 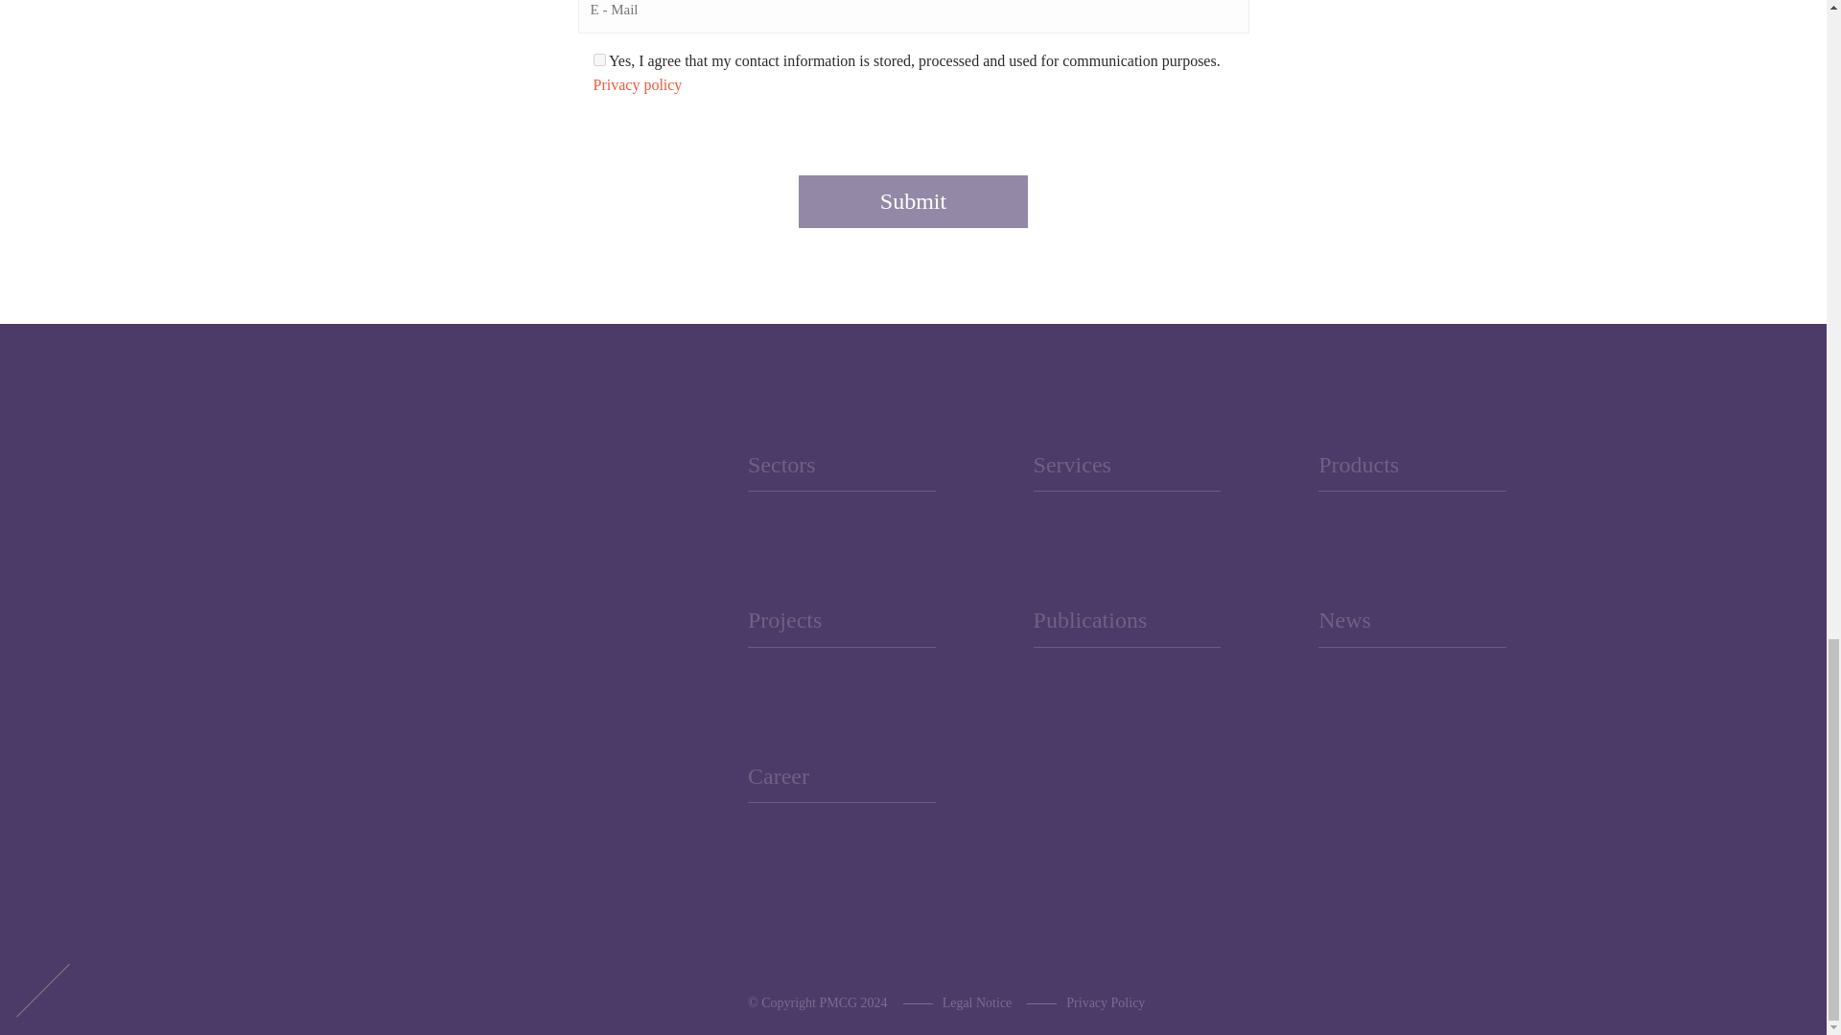 I want to click on Employment Tracker, so click(x=1186, y=820).